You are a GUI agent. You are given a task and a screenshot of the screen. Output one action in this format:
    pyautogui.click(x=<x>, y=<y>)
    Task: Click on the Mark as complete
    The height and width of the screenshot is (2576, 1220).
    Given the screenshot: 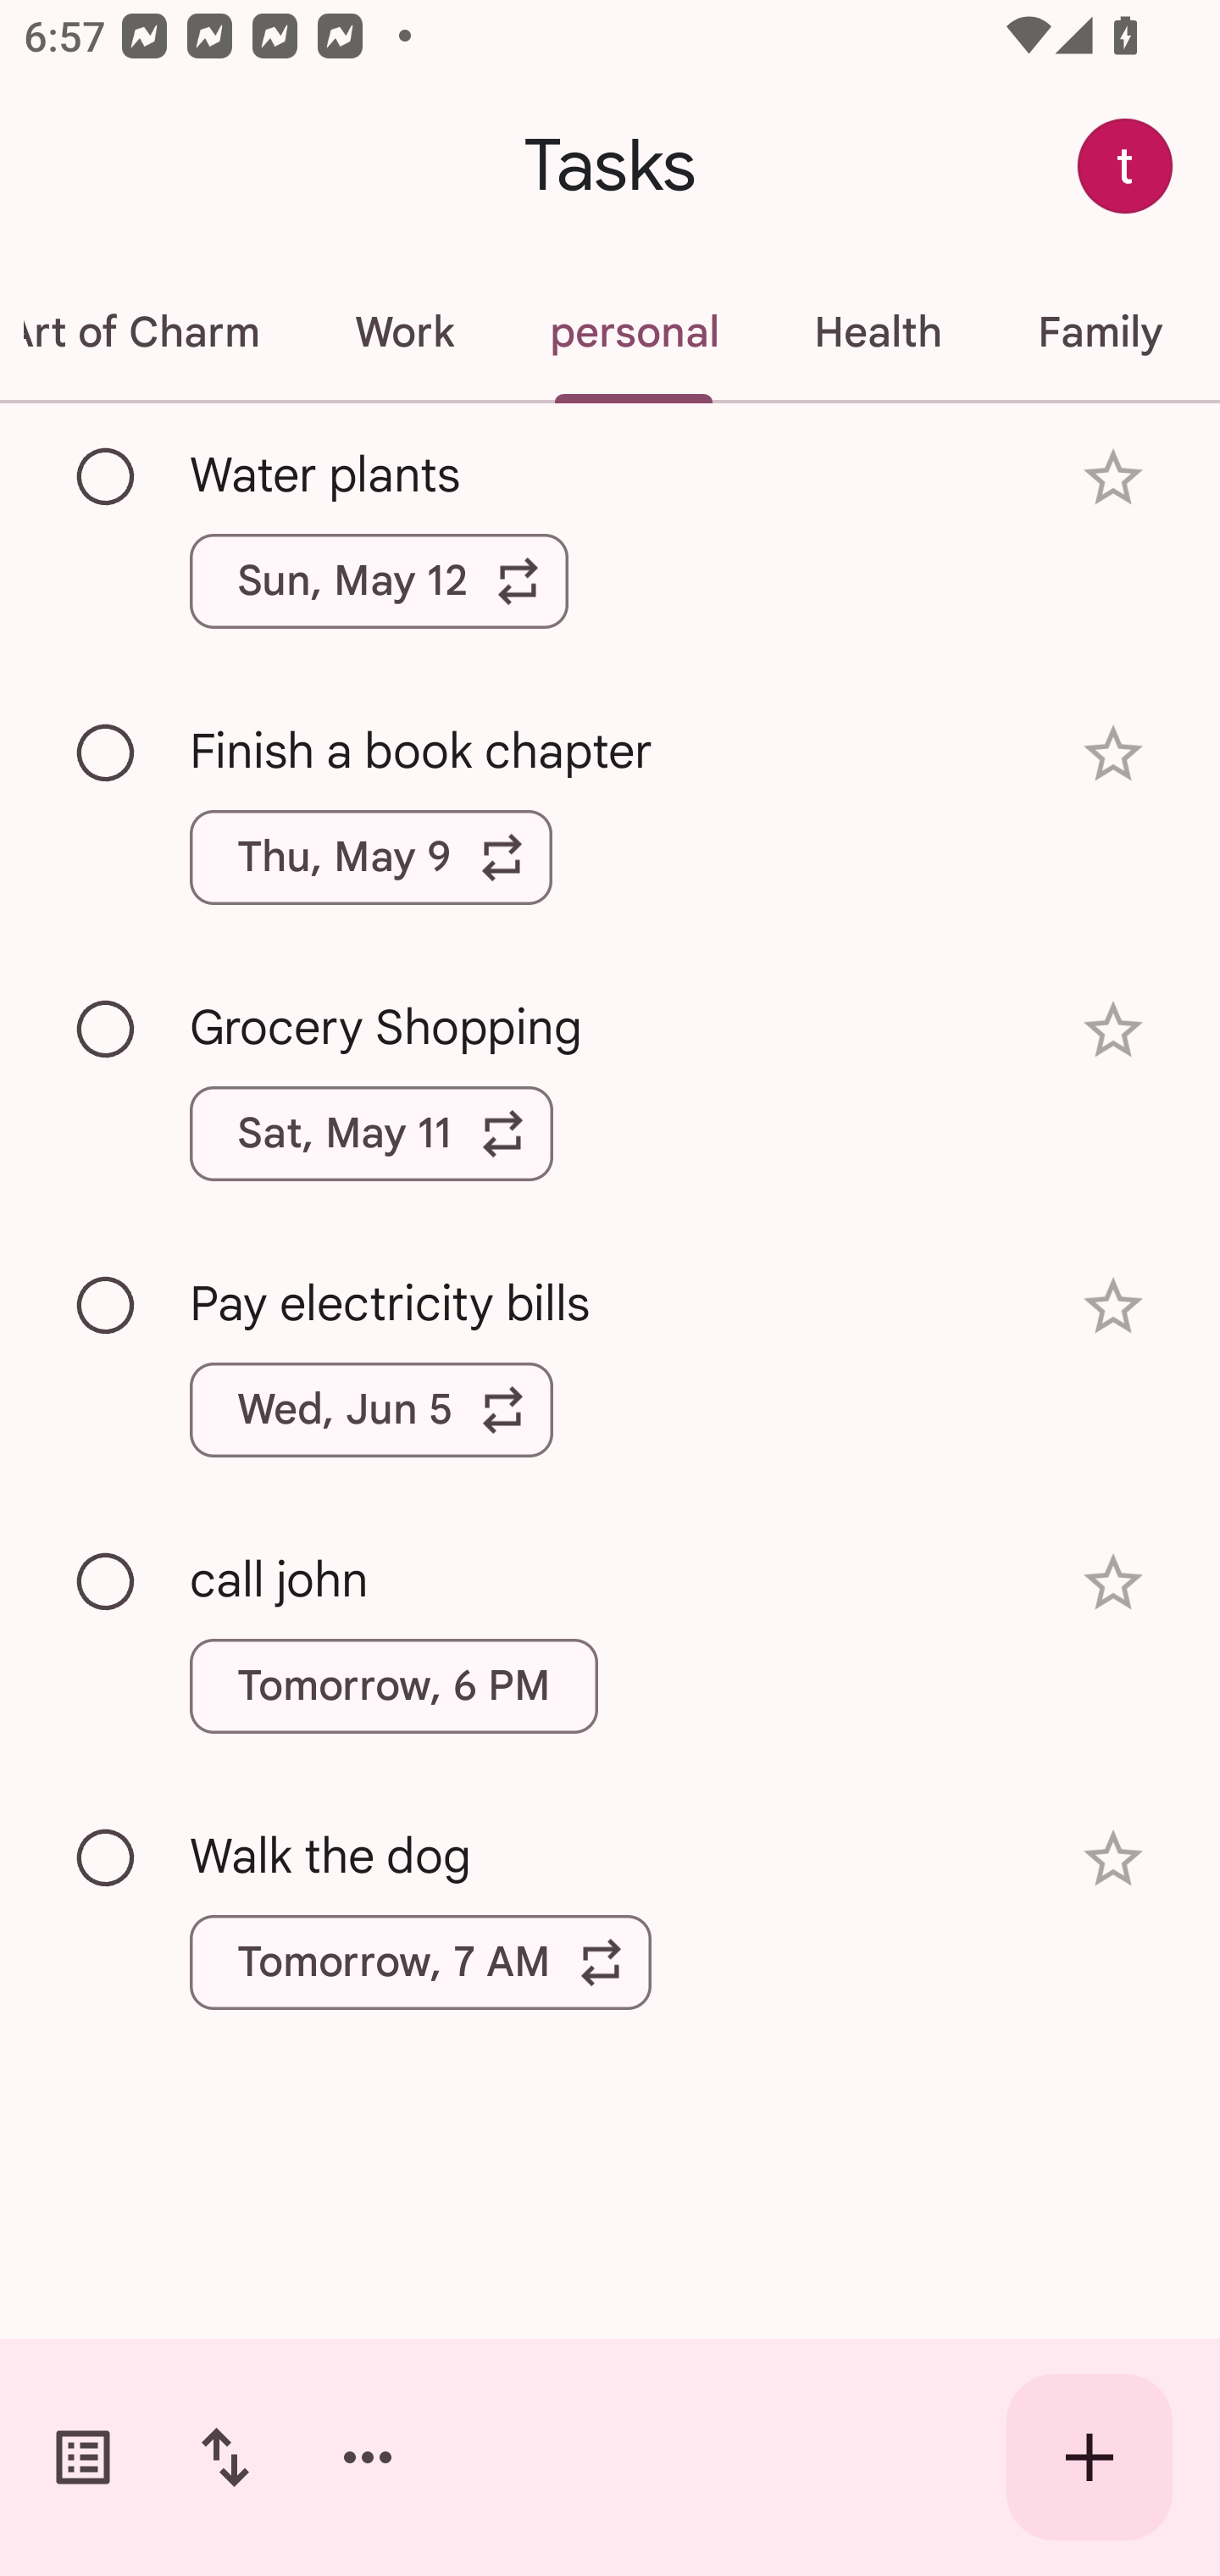 What is the action you would take?
    pyautogui.click(x=107, y=477)
    